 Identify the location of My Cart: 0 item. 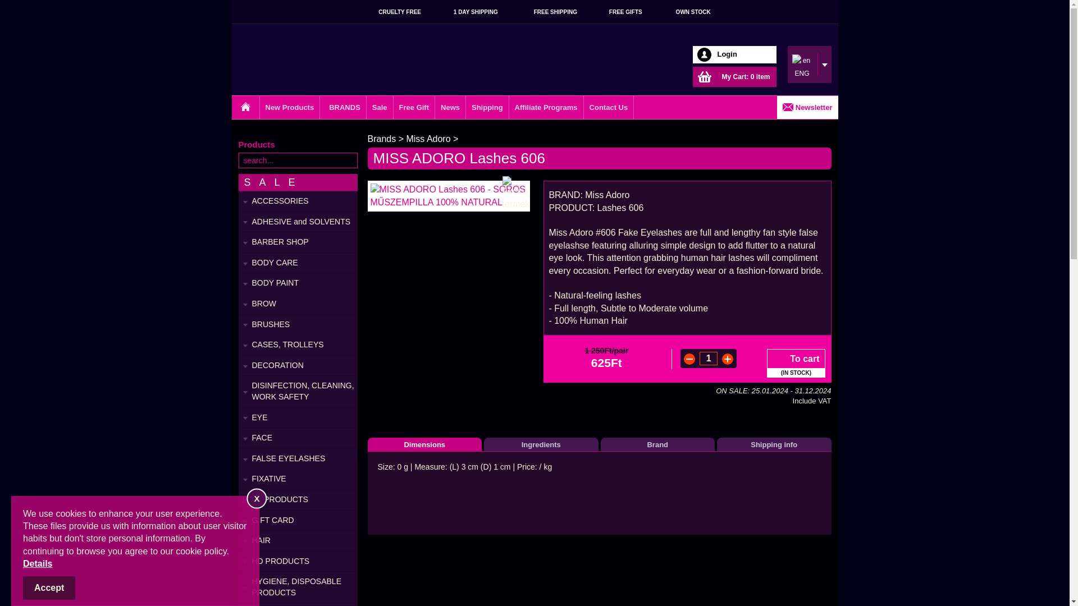
(734, 76).